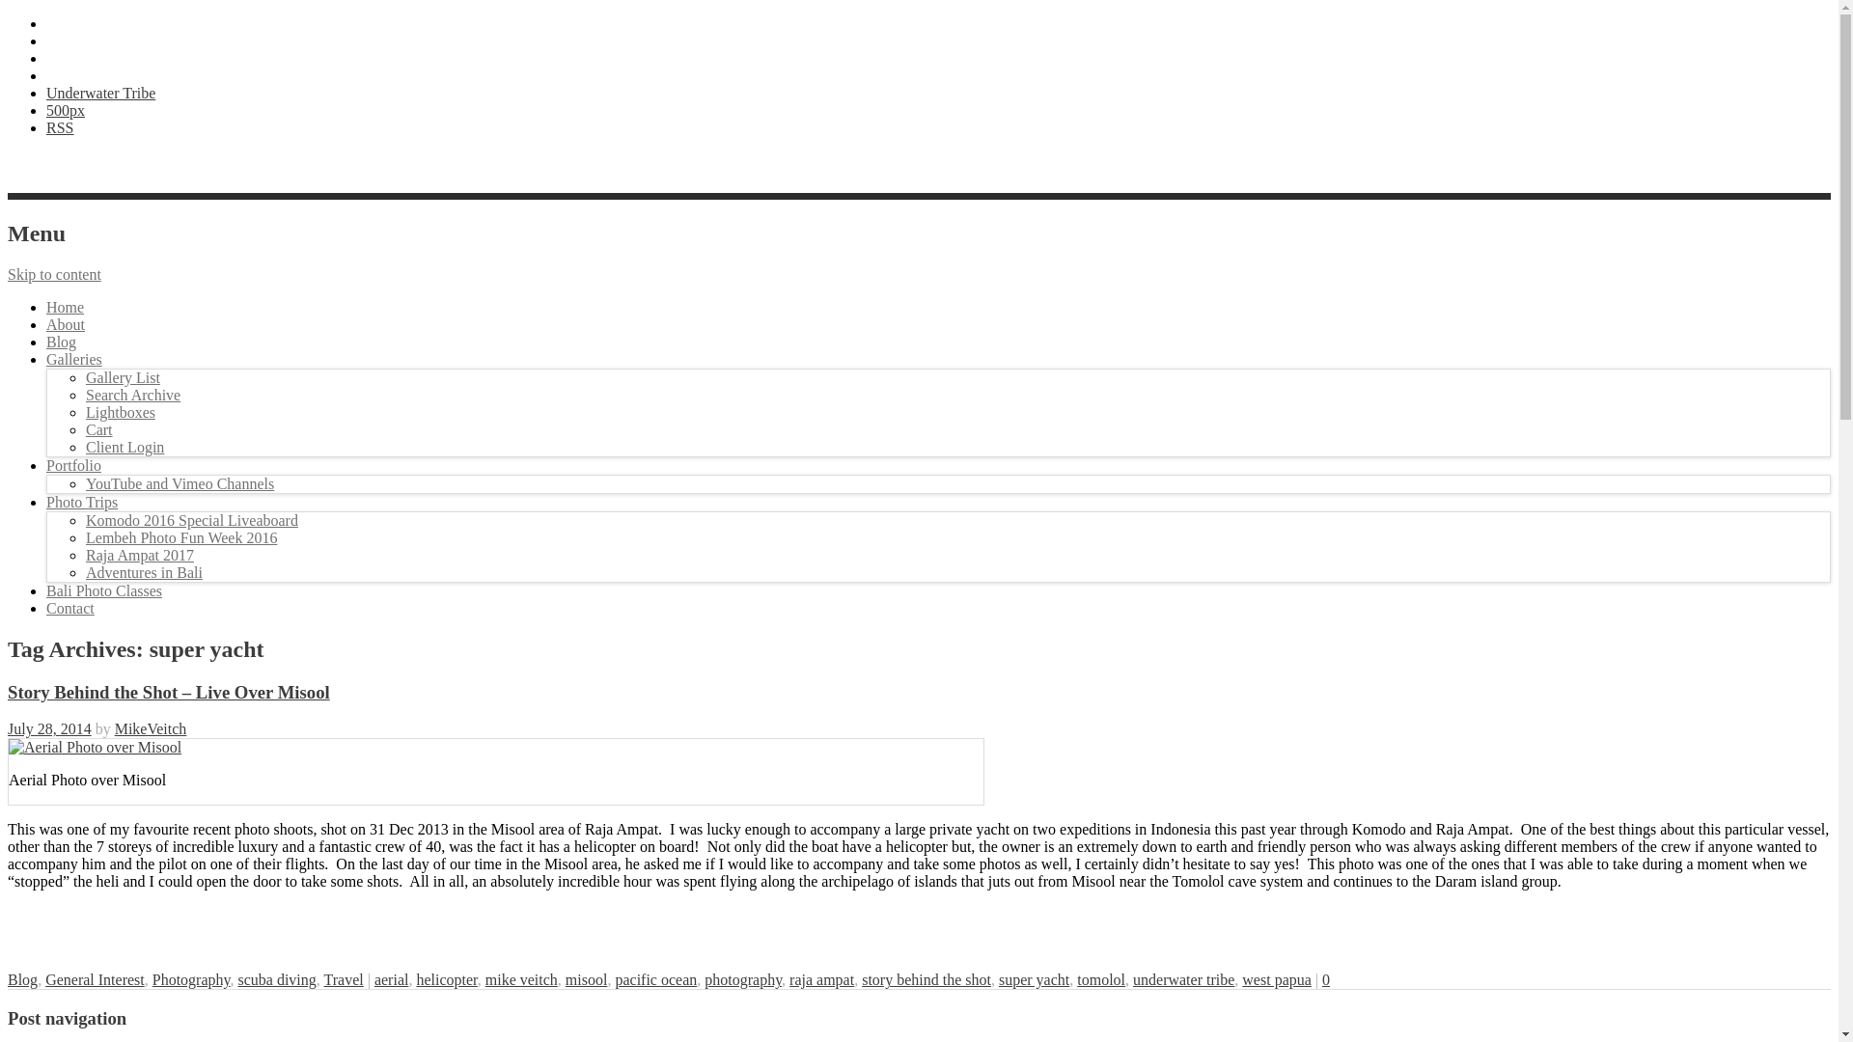  What do you see at coordinates (521, 978) in the screenshot?
I see `mike veitch` at bounding box center [521, 978].